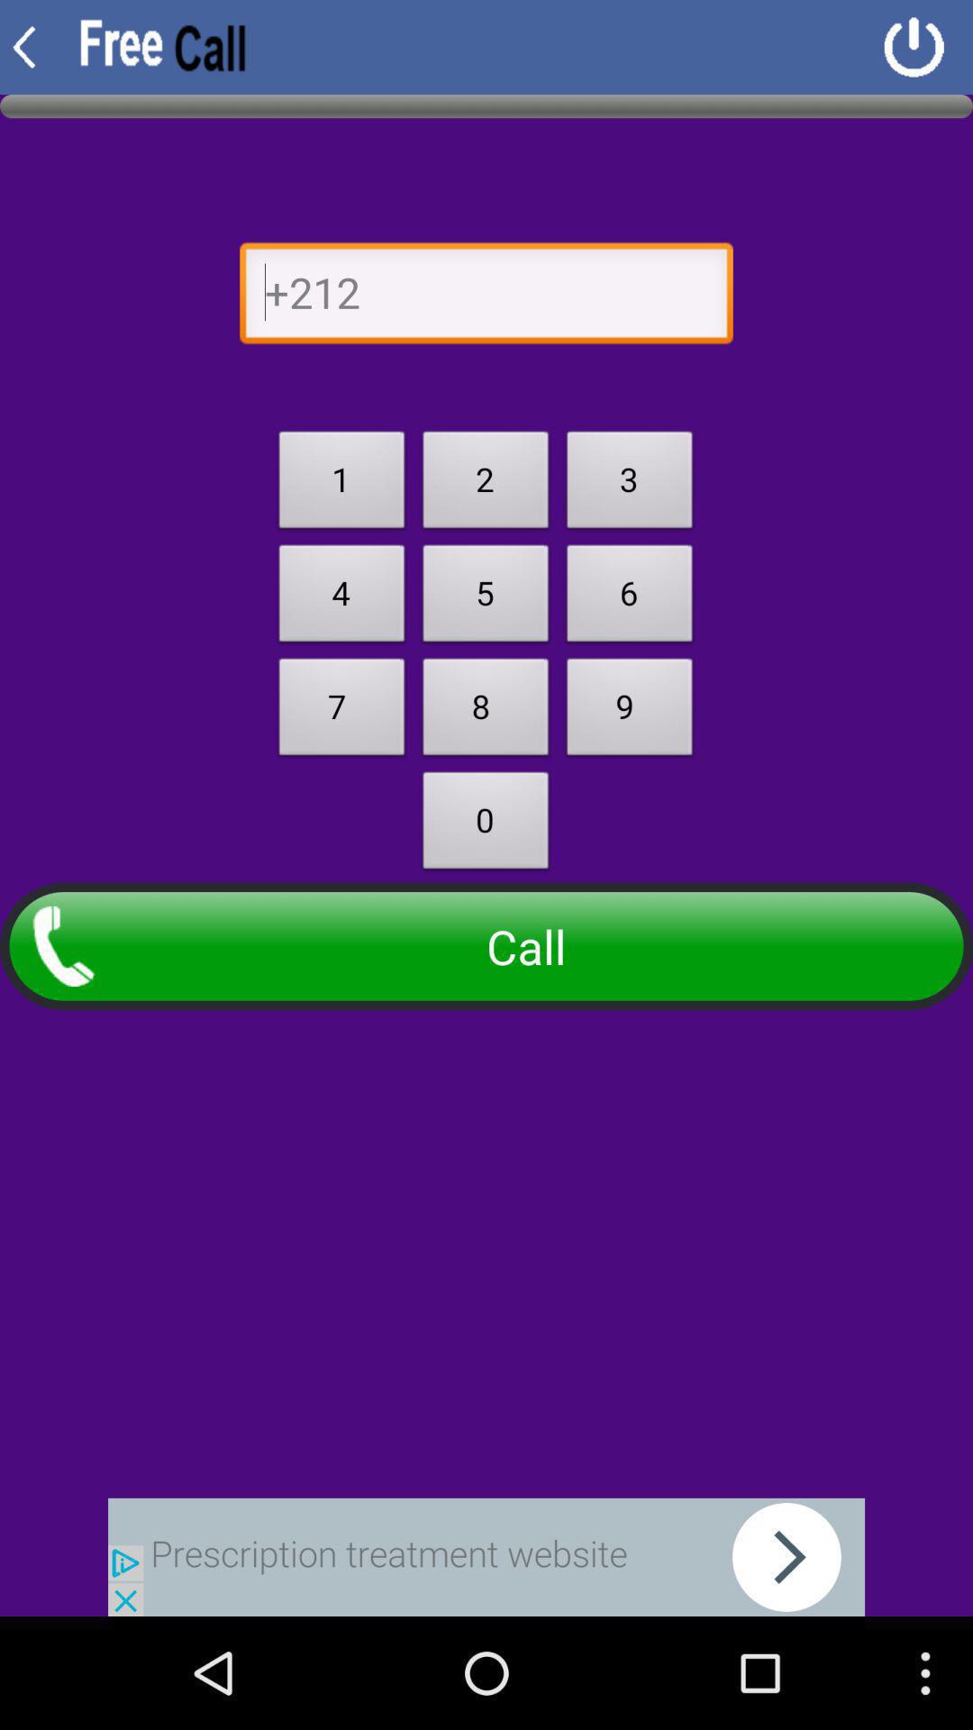 The image size is (973, 1730). What do you see at coordinates (486, 1557) in the screenshot?
I see `visit advertisement` at bounding box center [486, 1557].